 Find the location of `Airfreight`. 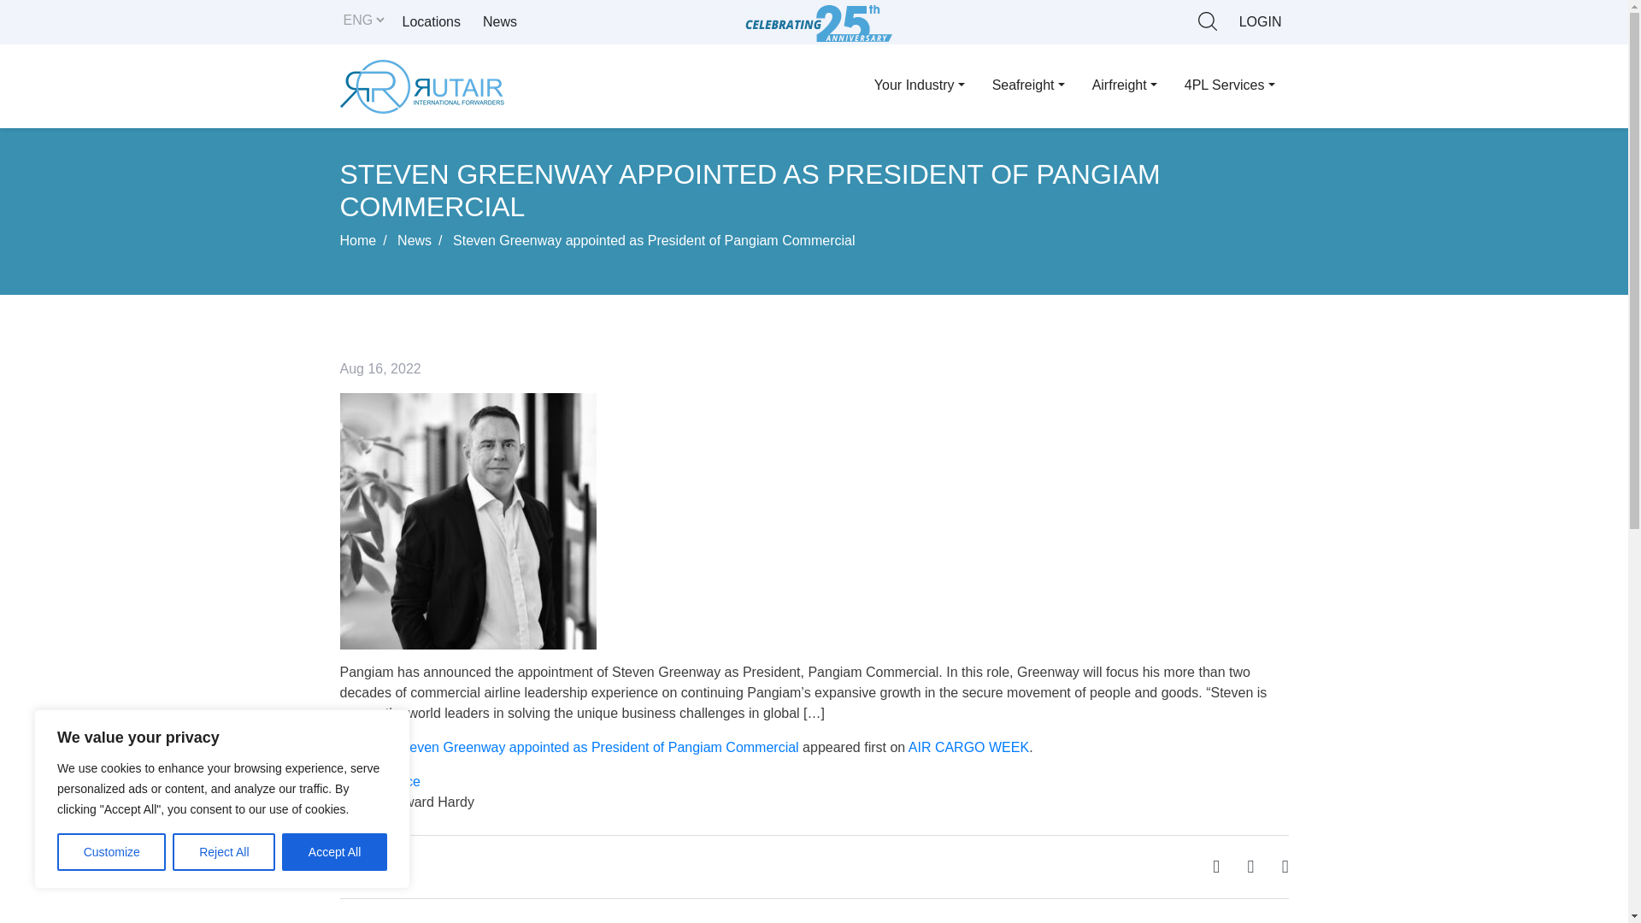

Airfreight is located at coordinates (1125, 85).